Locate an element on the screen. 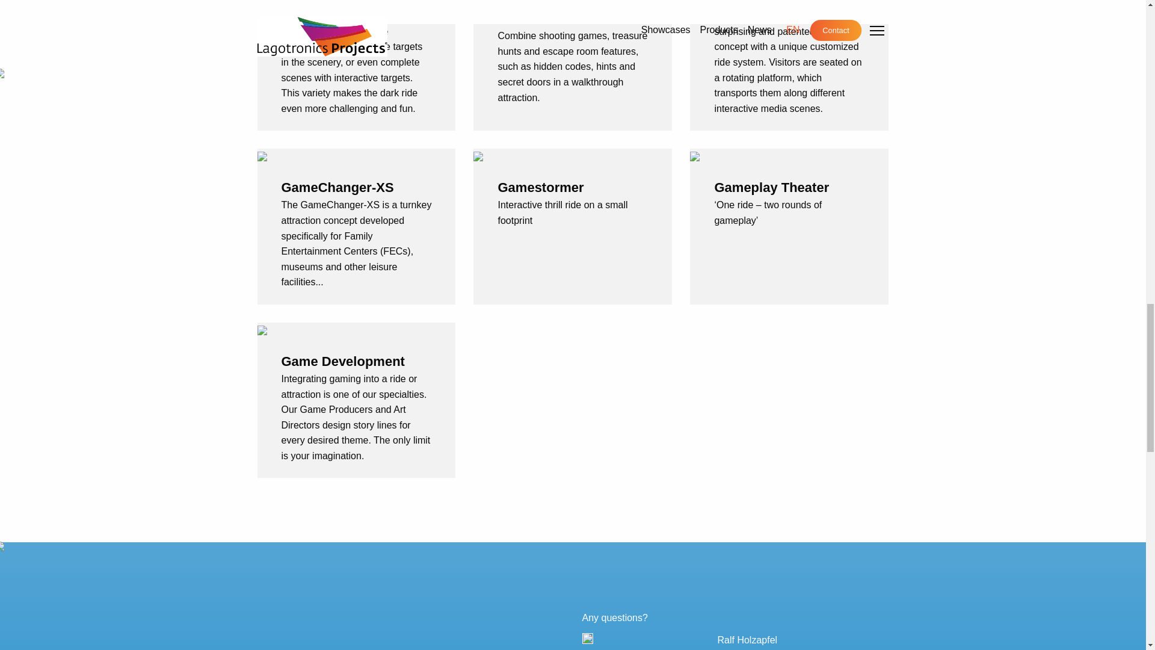 This screenshot has height=650, width=1155. Game Development is located at coordinates (343, 361).